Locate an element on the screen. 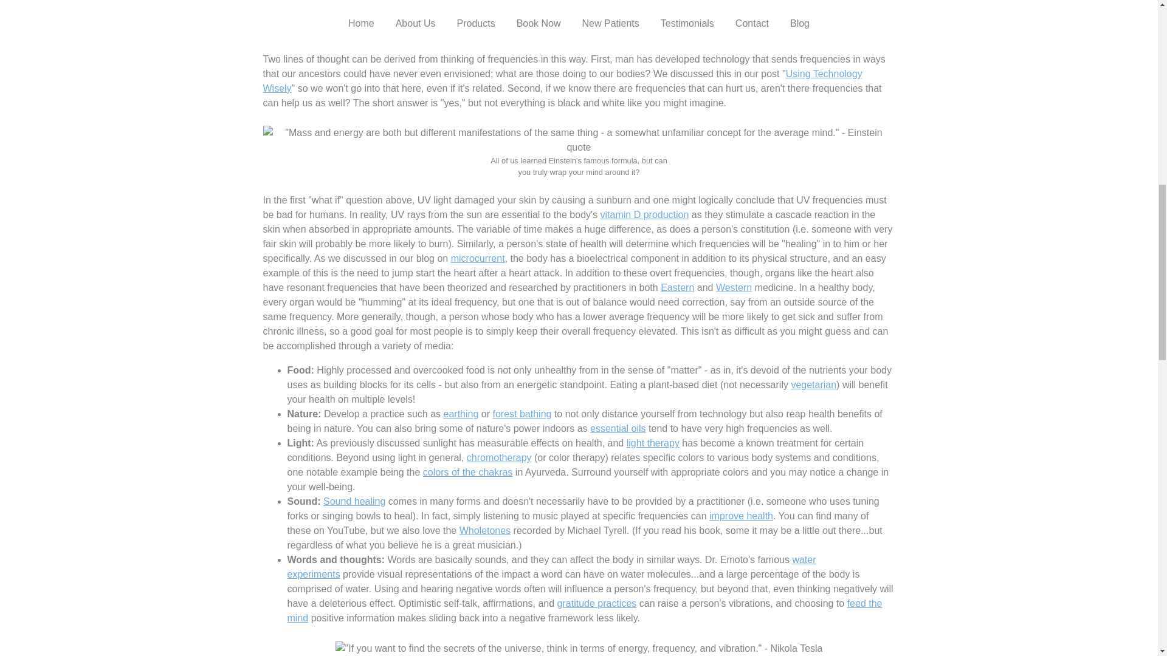  vegetarian is located at coordinates (813, 384).